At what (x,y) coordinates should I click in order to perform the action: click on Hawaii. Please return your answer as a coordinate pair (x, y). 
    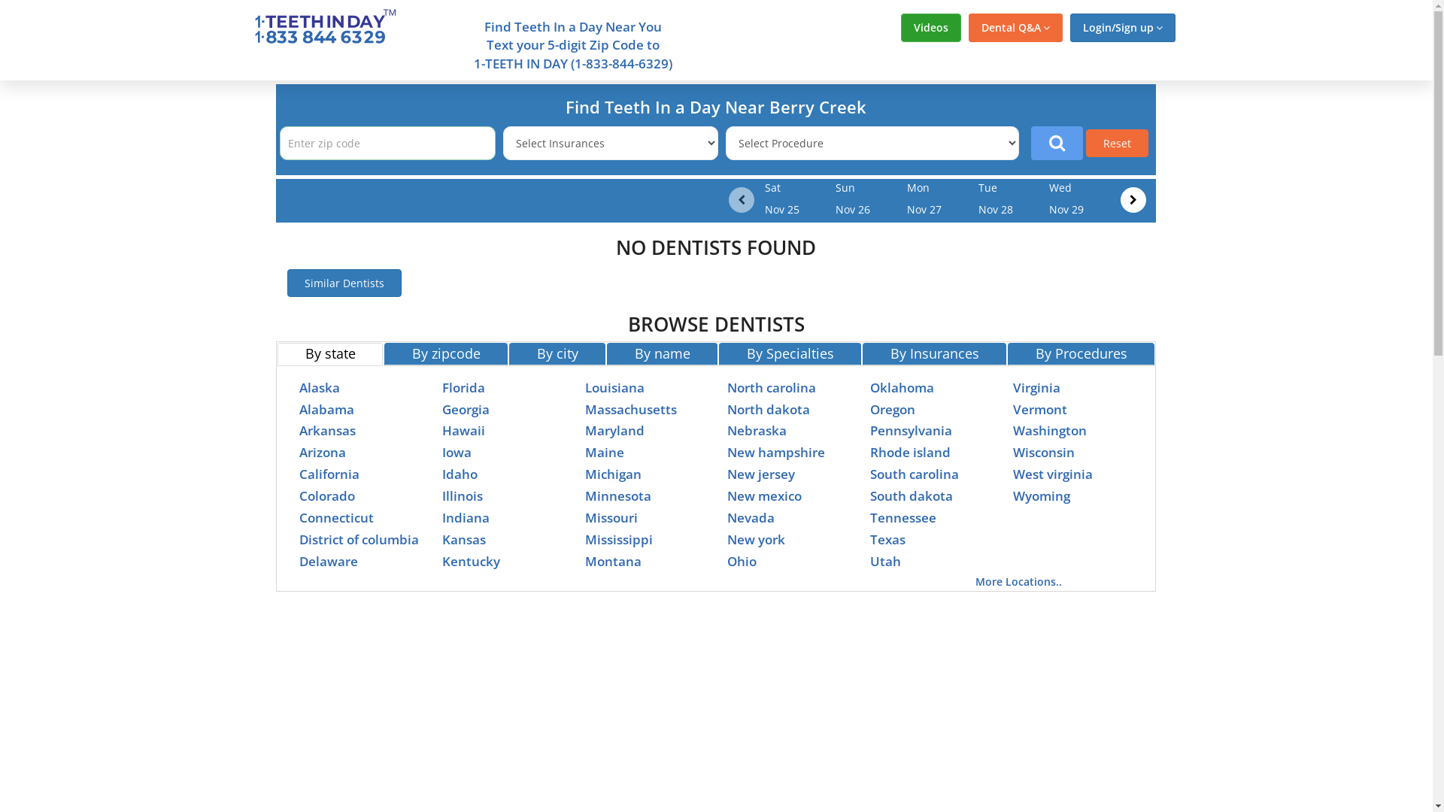
    Looking at the image, I should click on (463, 430).